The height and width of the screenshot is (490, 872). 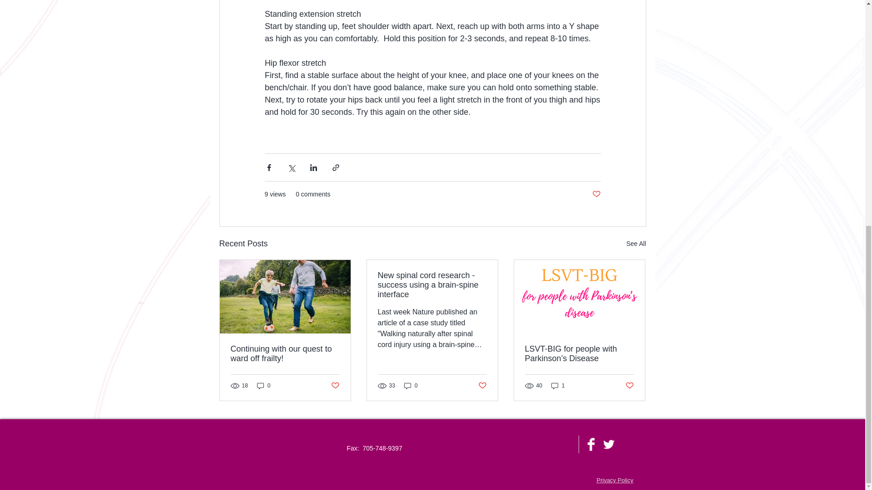 What do you see at coordinates (530, 478) in the screenshot?
I see `Embedded Content` at bounding box center [530, 478].